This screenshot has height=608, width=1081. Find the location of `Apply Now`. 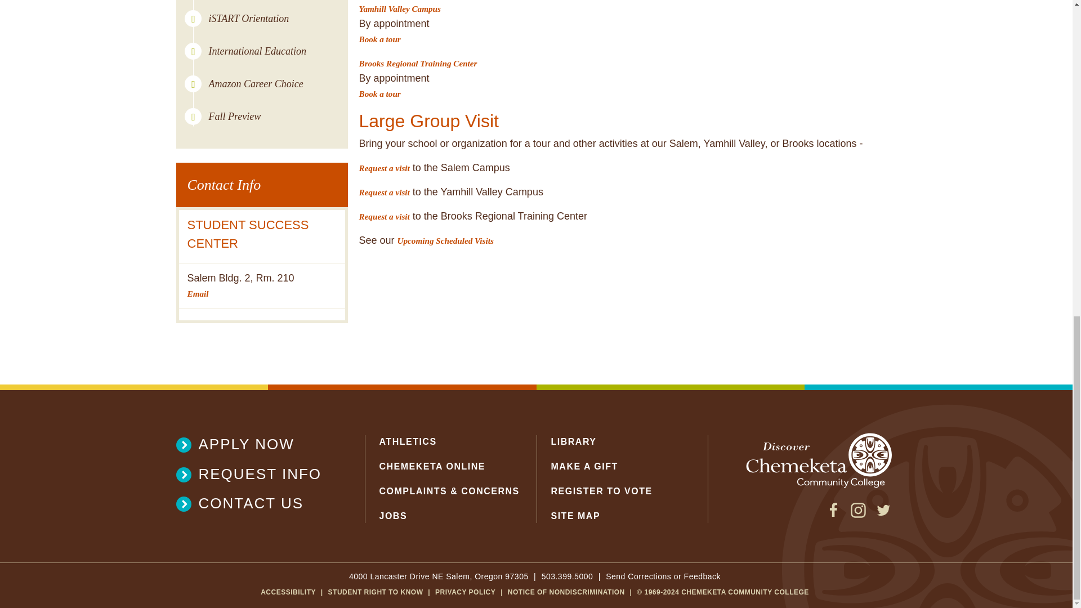

Apply Now is located at coordinates (256, 444).